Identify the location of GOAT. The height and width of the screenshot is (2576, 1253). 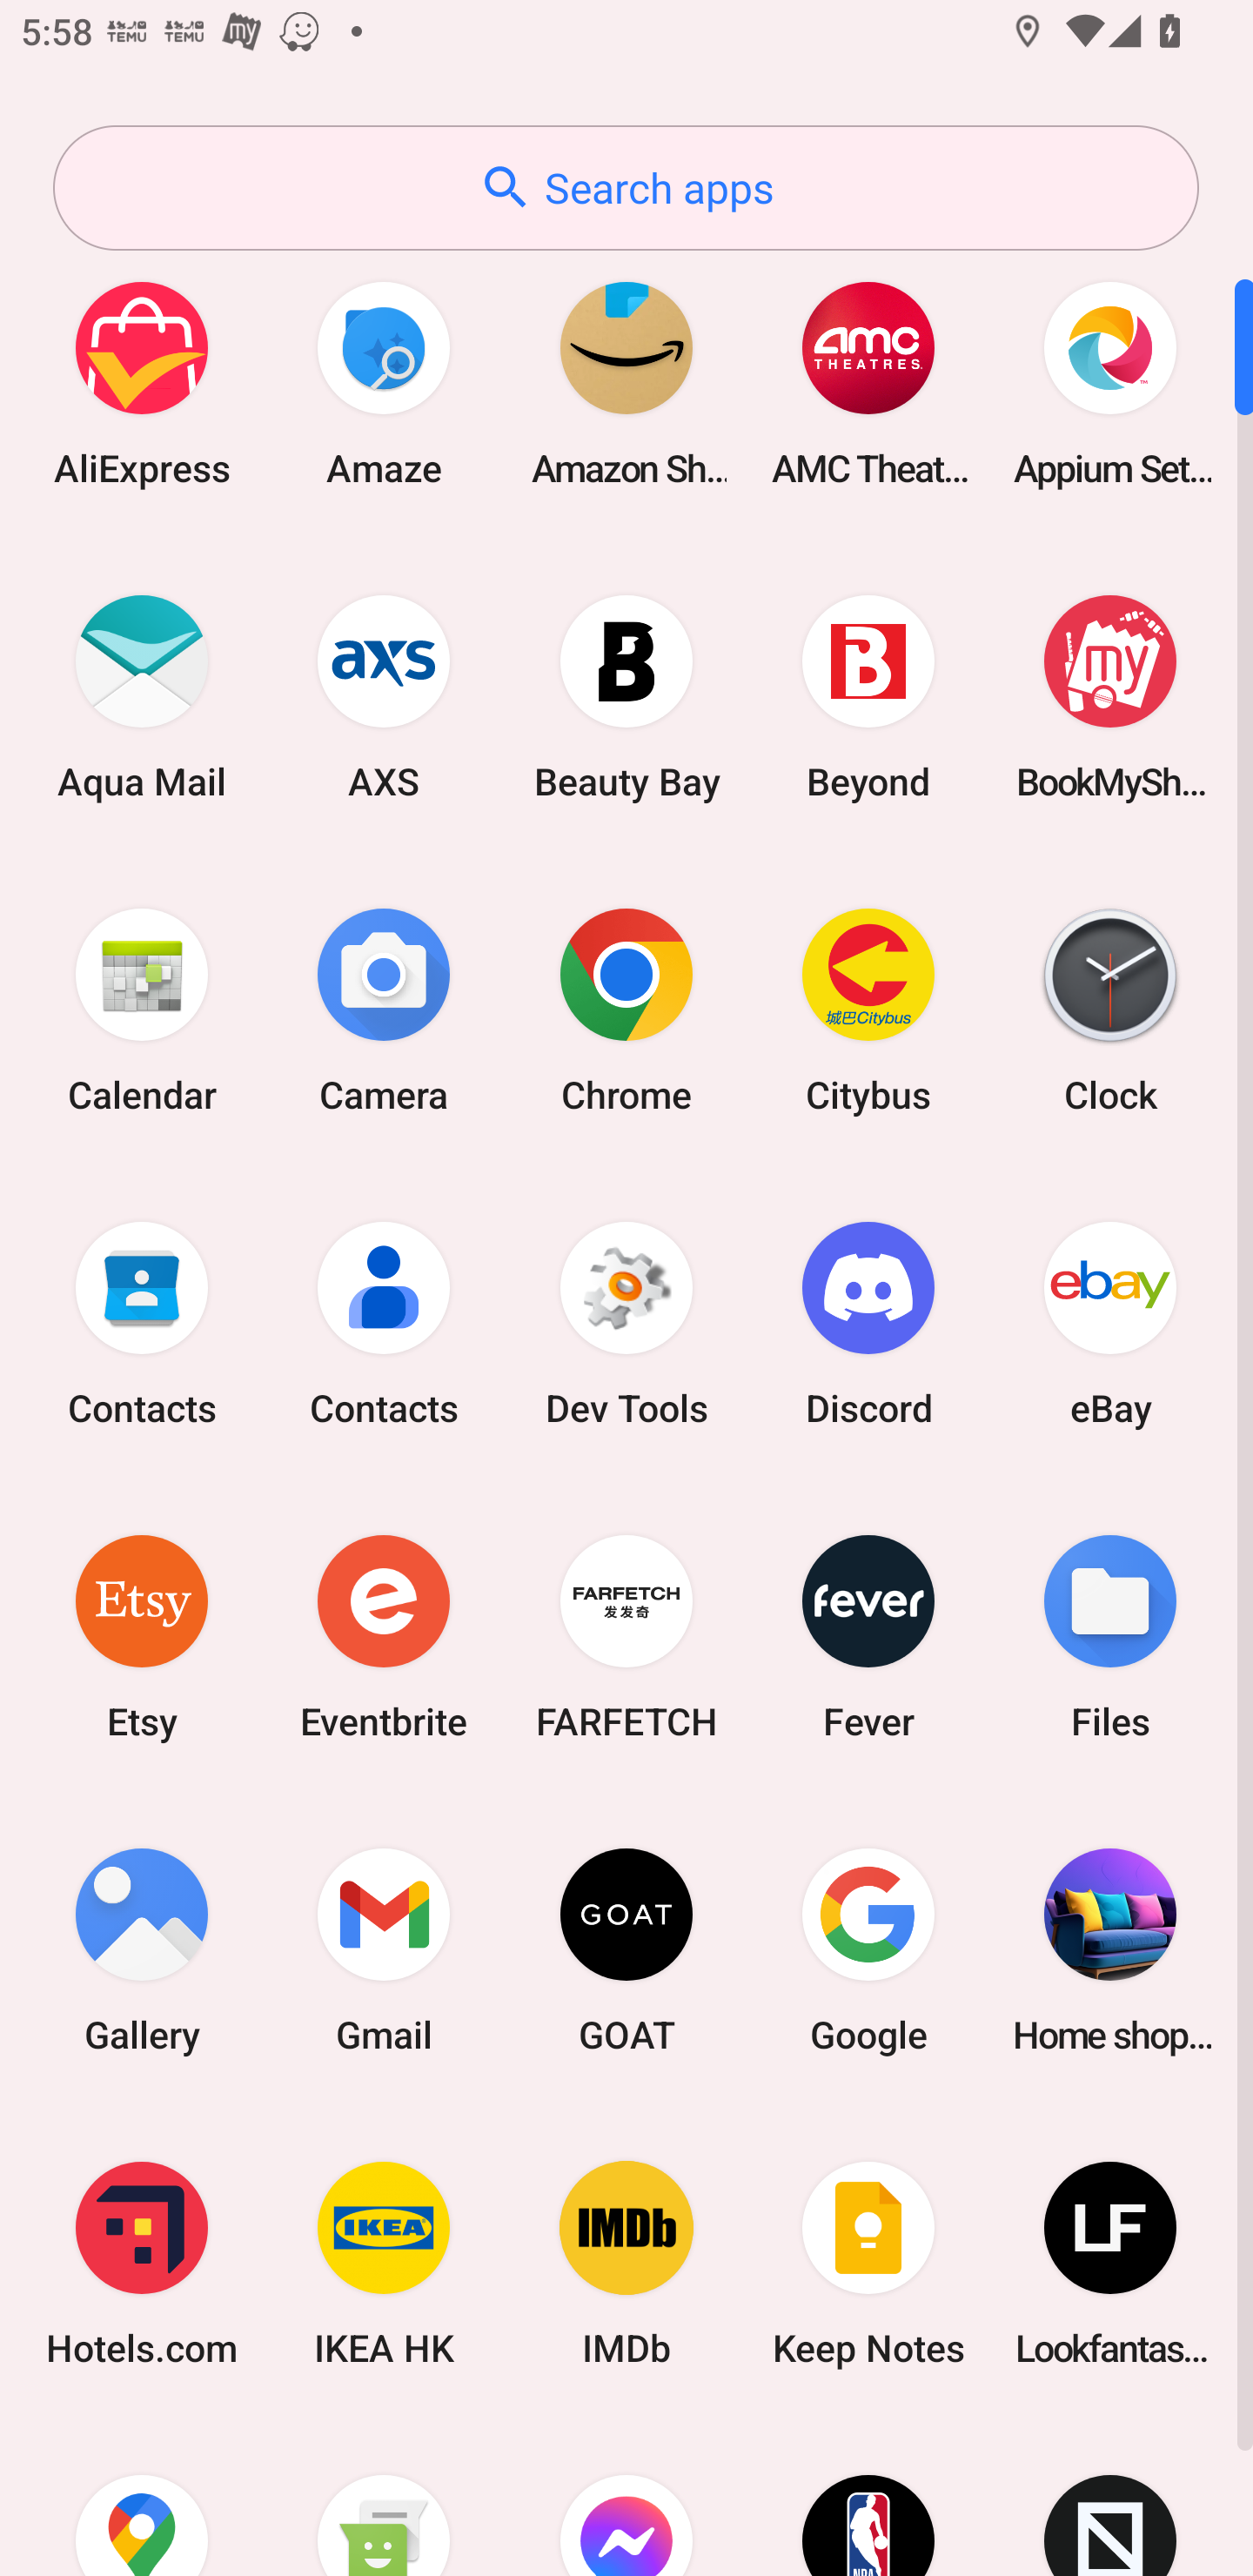
(626, 1949).